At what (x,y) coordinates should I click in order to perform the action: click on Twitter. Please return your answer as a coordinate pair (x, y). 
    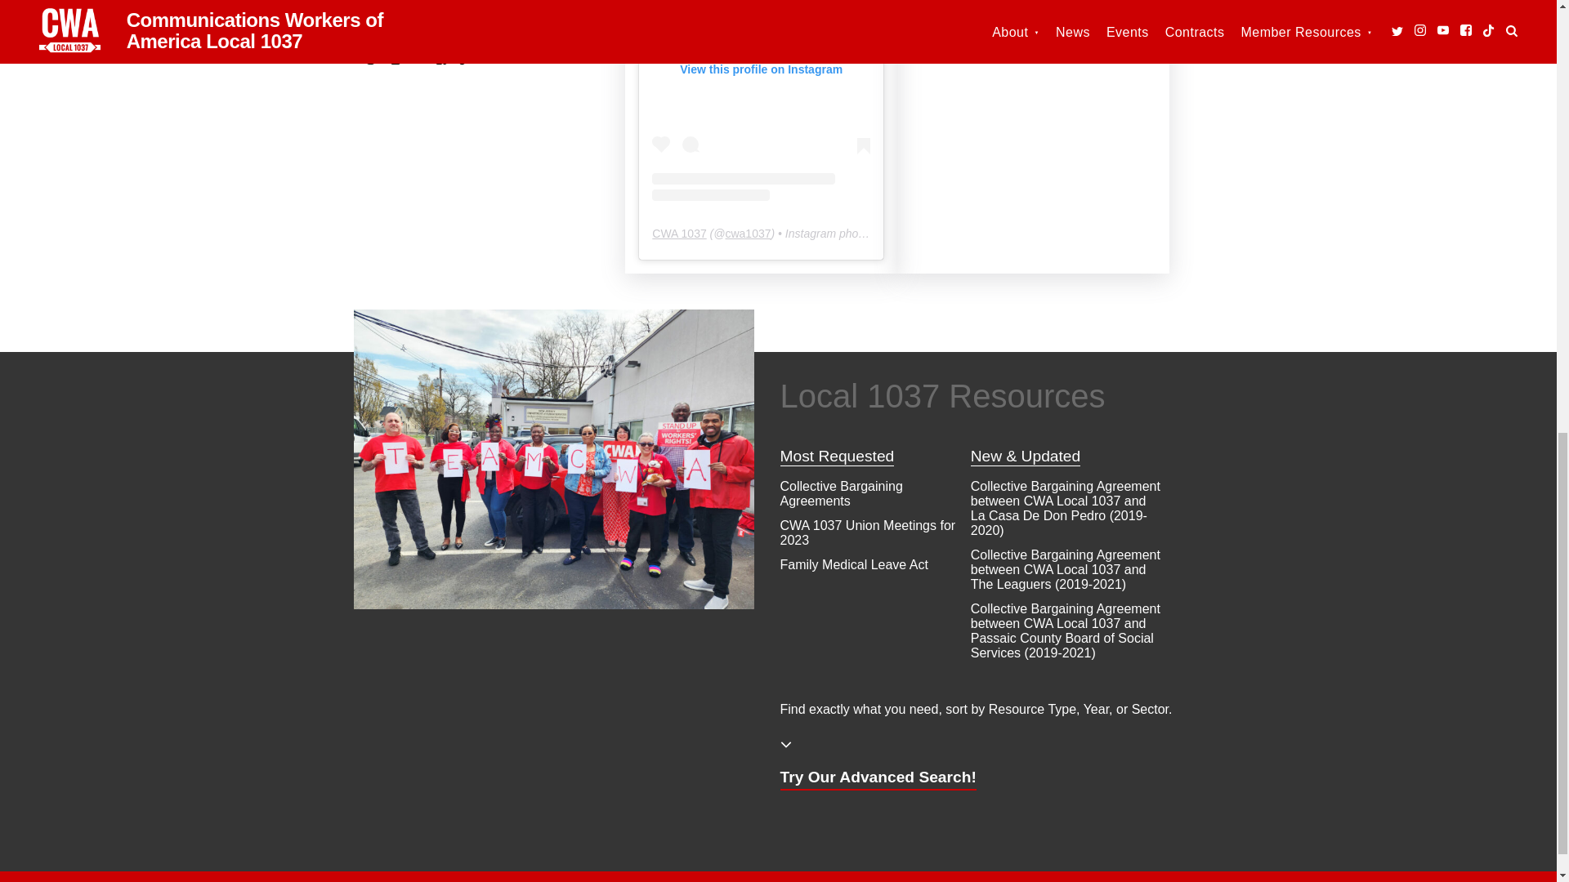
    Looking at the image, I should click on (371, 60).